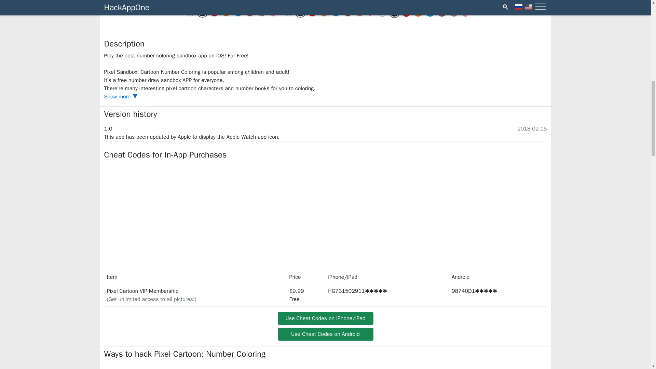 The width and height of the screenshot is (656, 369). I want to click on Download Pixel Cartoon: Number Coloring, so click(421, 10).